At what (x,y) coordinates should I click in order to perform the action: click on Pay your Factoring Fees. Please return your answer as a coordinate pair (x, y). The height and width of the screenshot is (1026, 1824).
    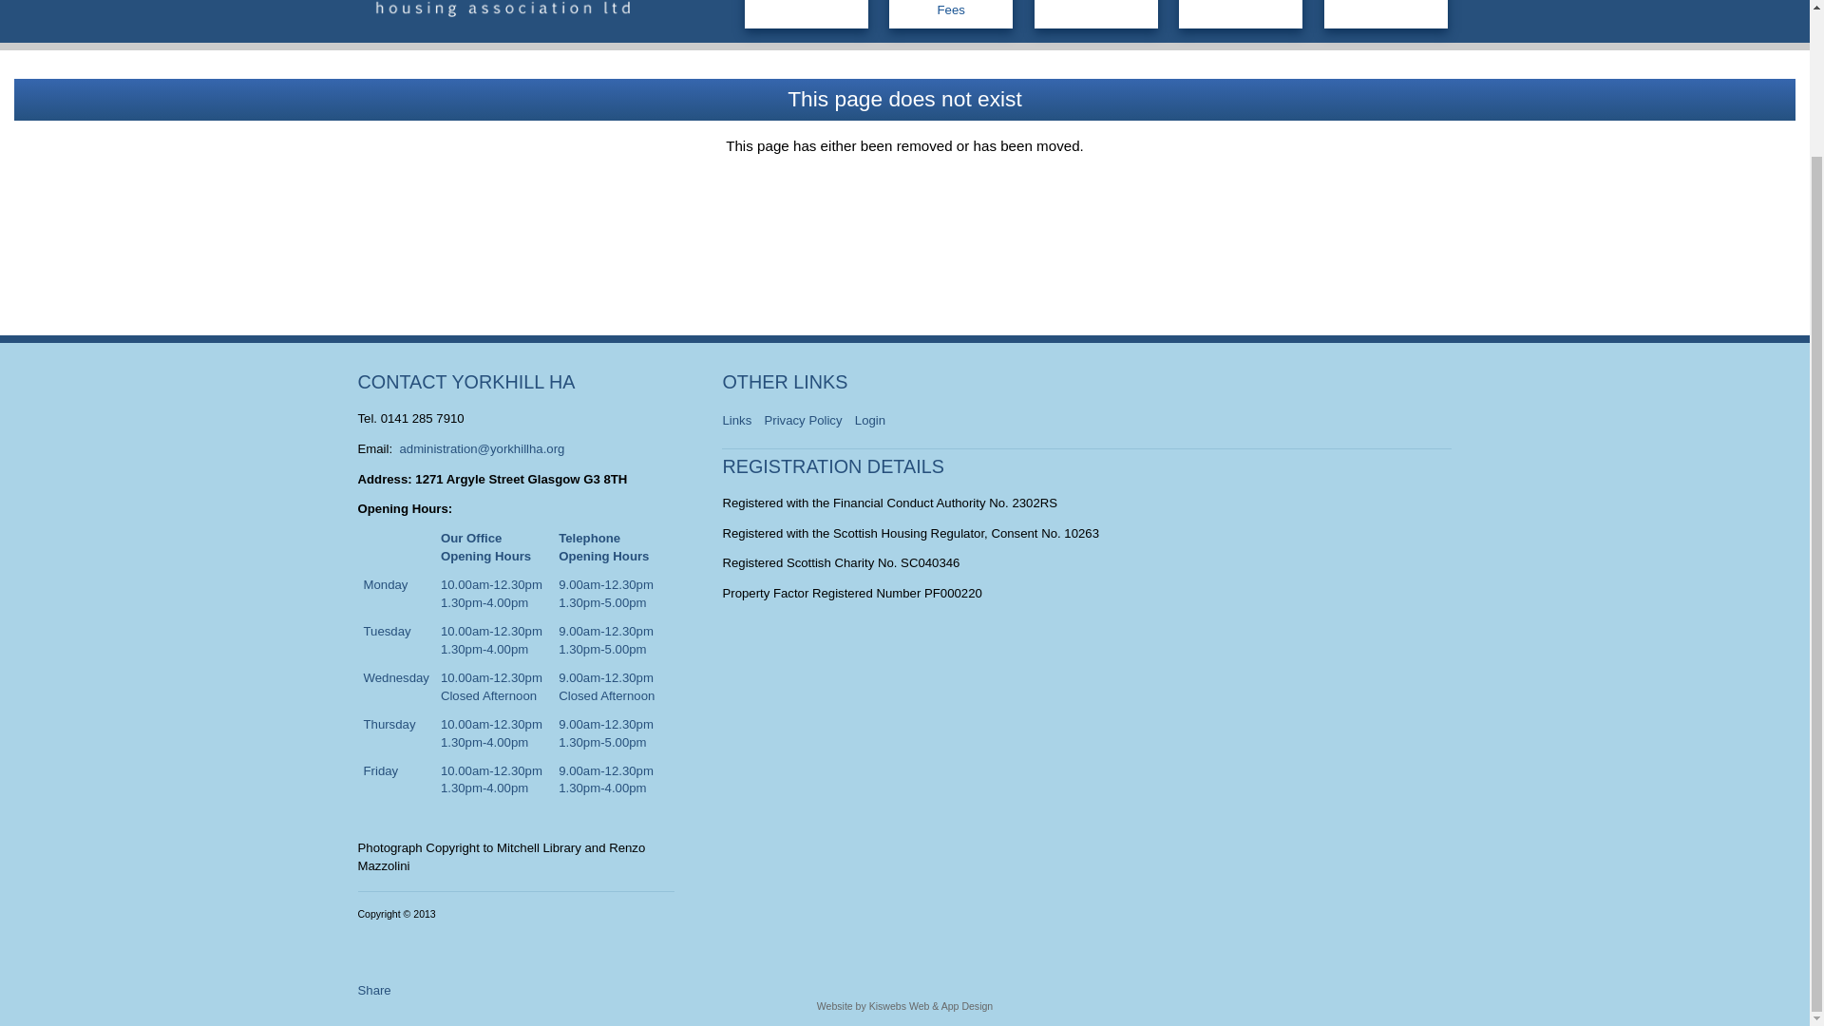
    Looking at the image, I should click on (950, 14).